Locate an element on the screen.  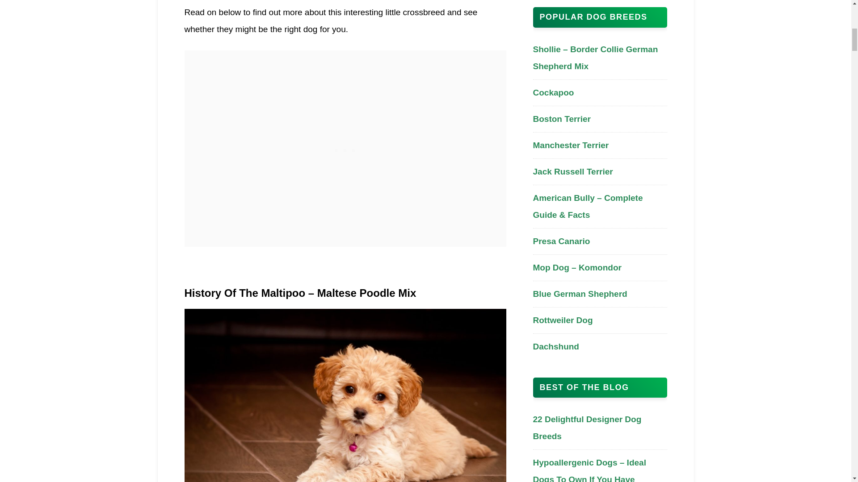
Cockapoo is located at coordinates (553, 92).